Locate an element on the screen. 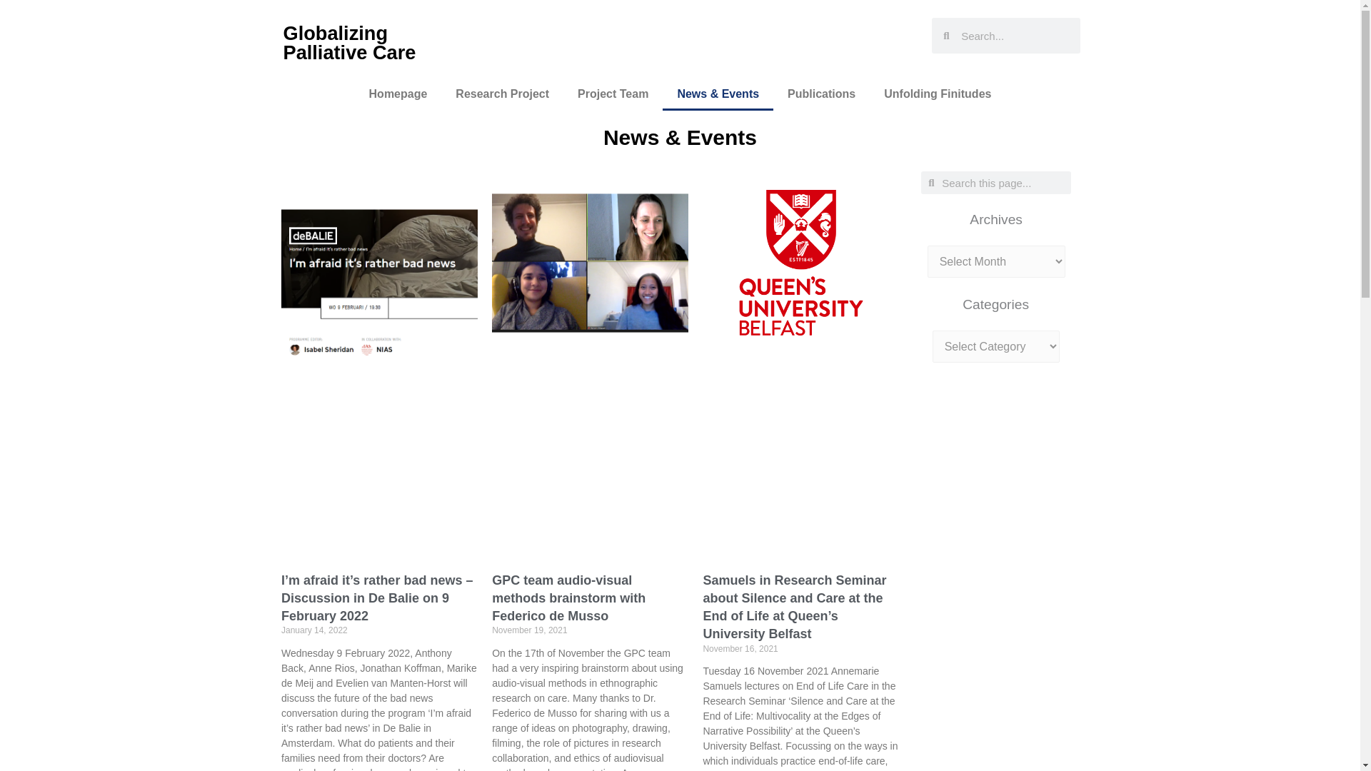 The width and height of the screenshot is (1371, 771). Globalizing Palliative Care is located at coordinates (348, 43).